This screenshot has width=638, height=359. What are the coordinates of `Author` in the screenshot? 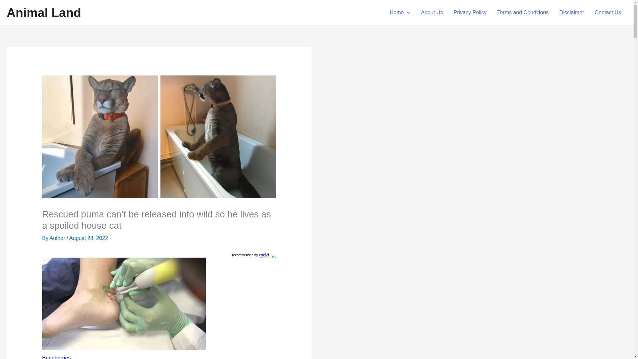 It's located at (58, 238).